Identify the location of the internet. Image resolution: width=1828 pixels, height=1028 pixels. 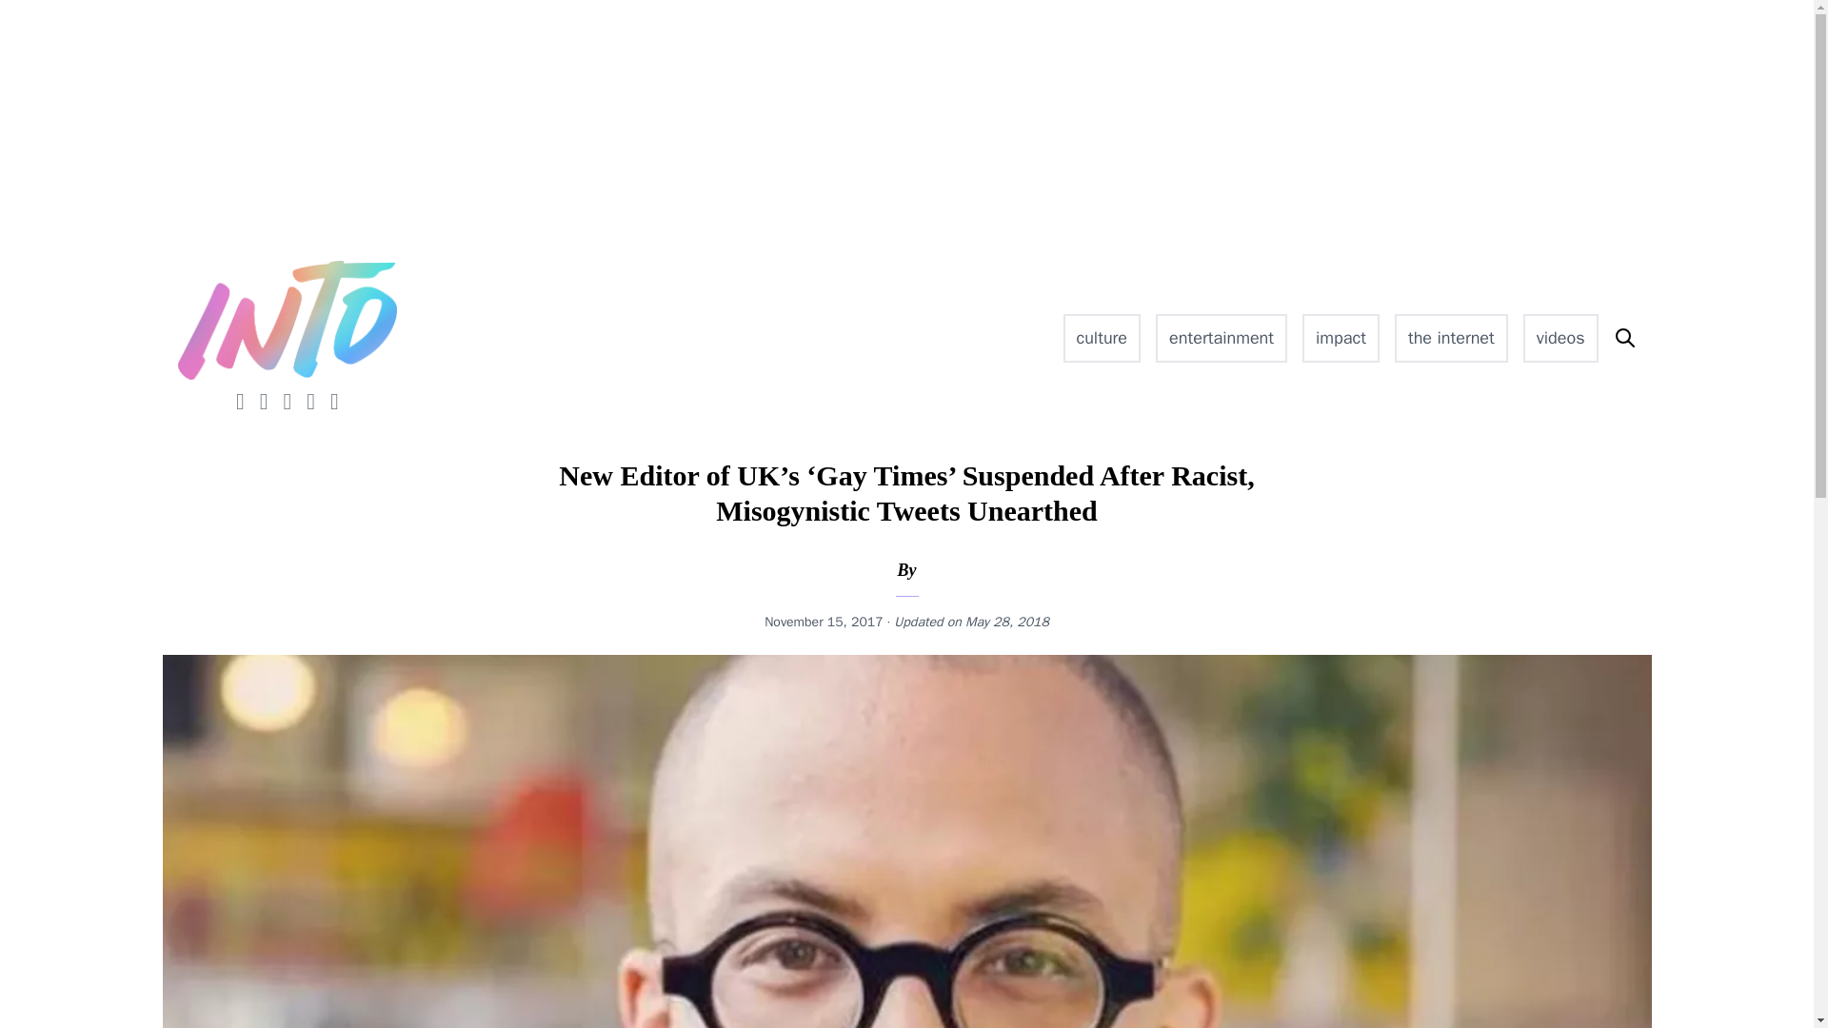
(1451, 339).